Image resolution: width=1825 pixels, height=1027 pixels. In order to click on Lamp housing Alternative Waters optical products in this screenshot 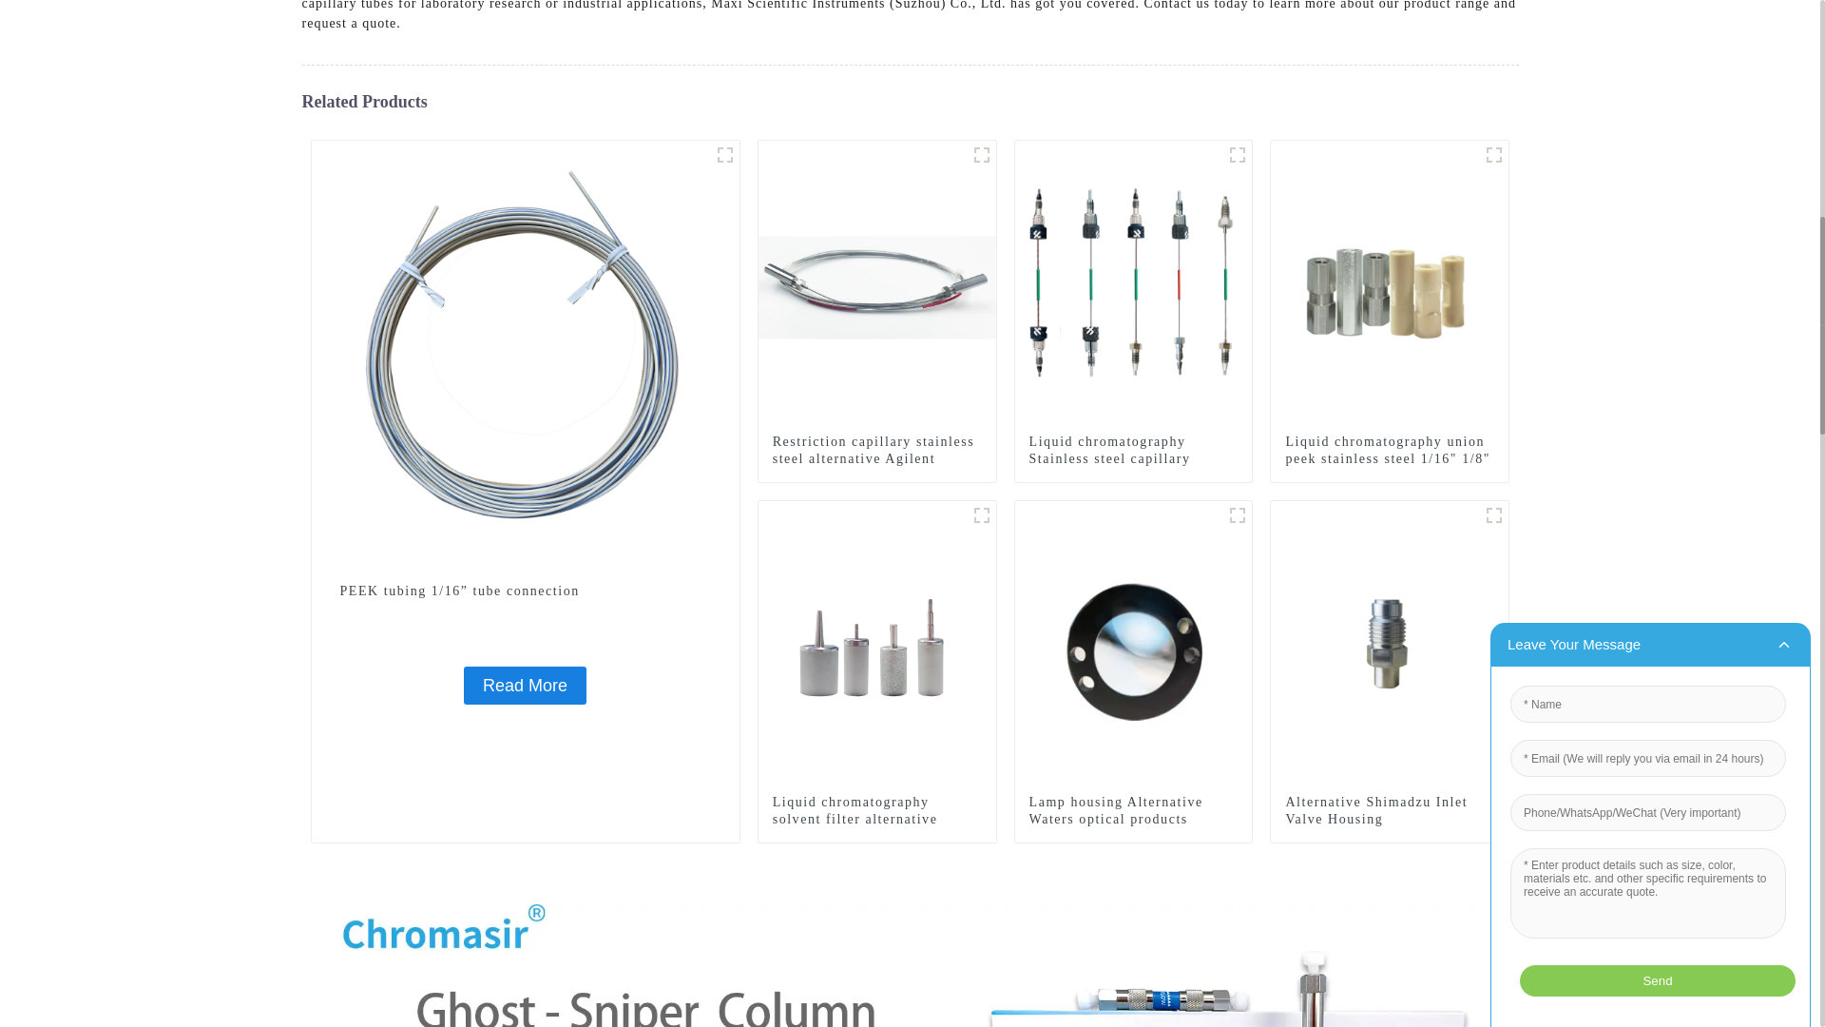, I will do `click(1133, 810)`.